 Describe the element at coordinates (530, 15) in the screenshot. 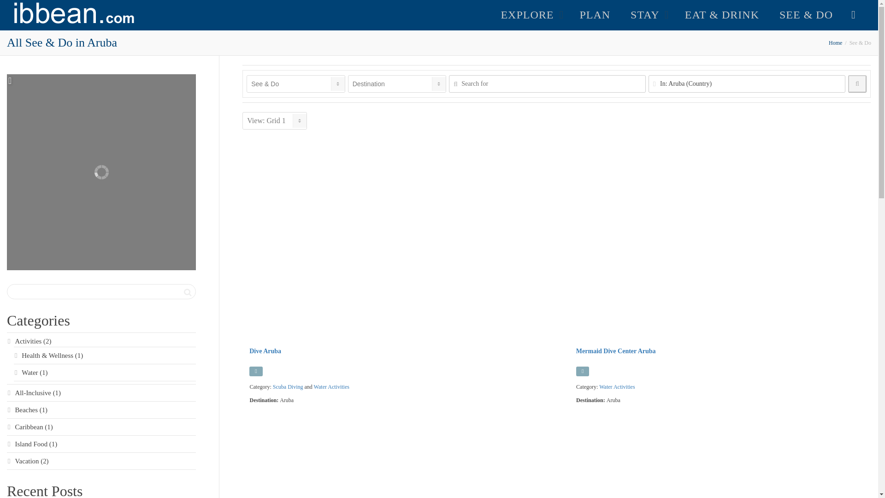

I see `EXPLORE` at that location.